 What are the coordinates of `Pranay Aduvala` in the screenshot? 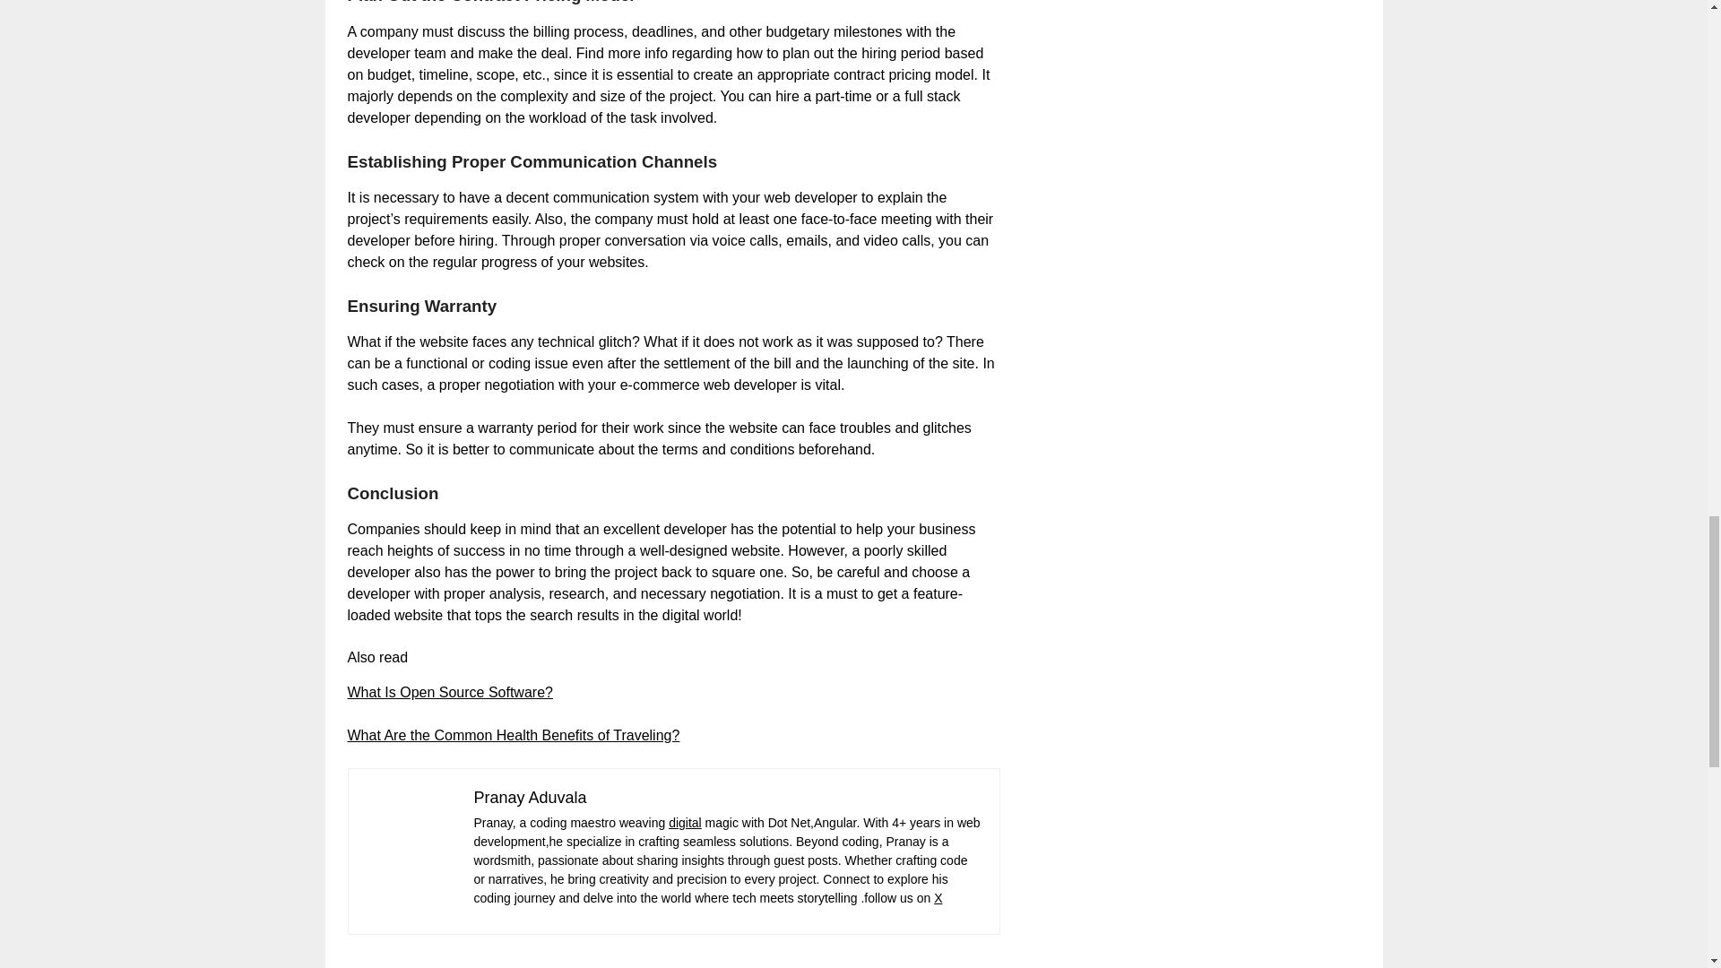 It's located at (530, 798).